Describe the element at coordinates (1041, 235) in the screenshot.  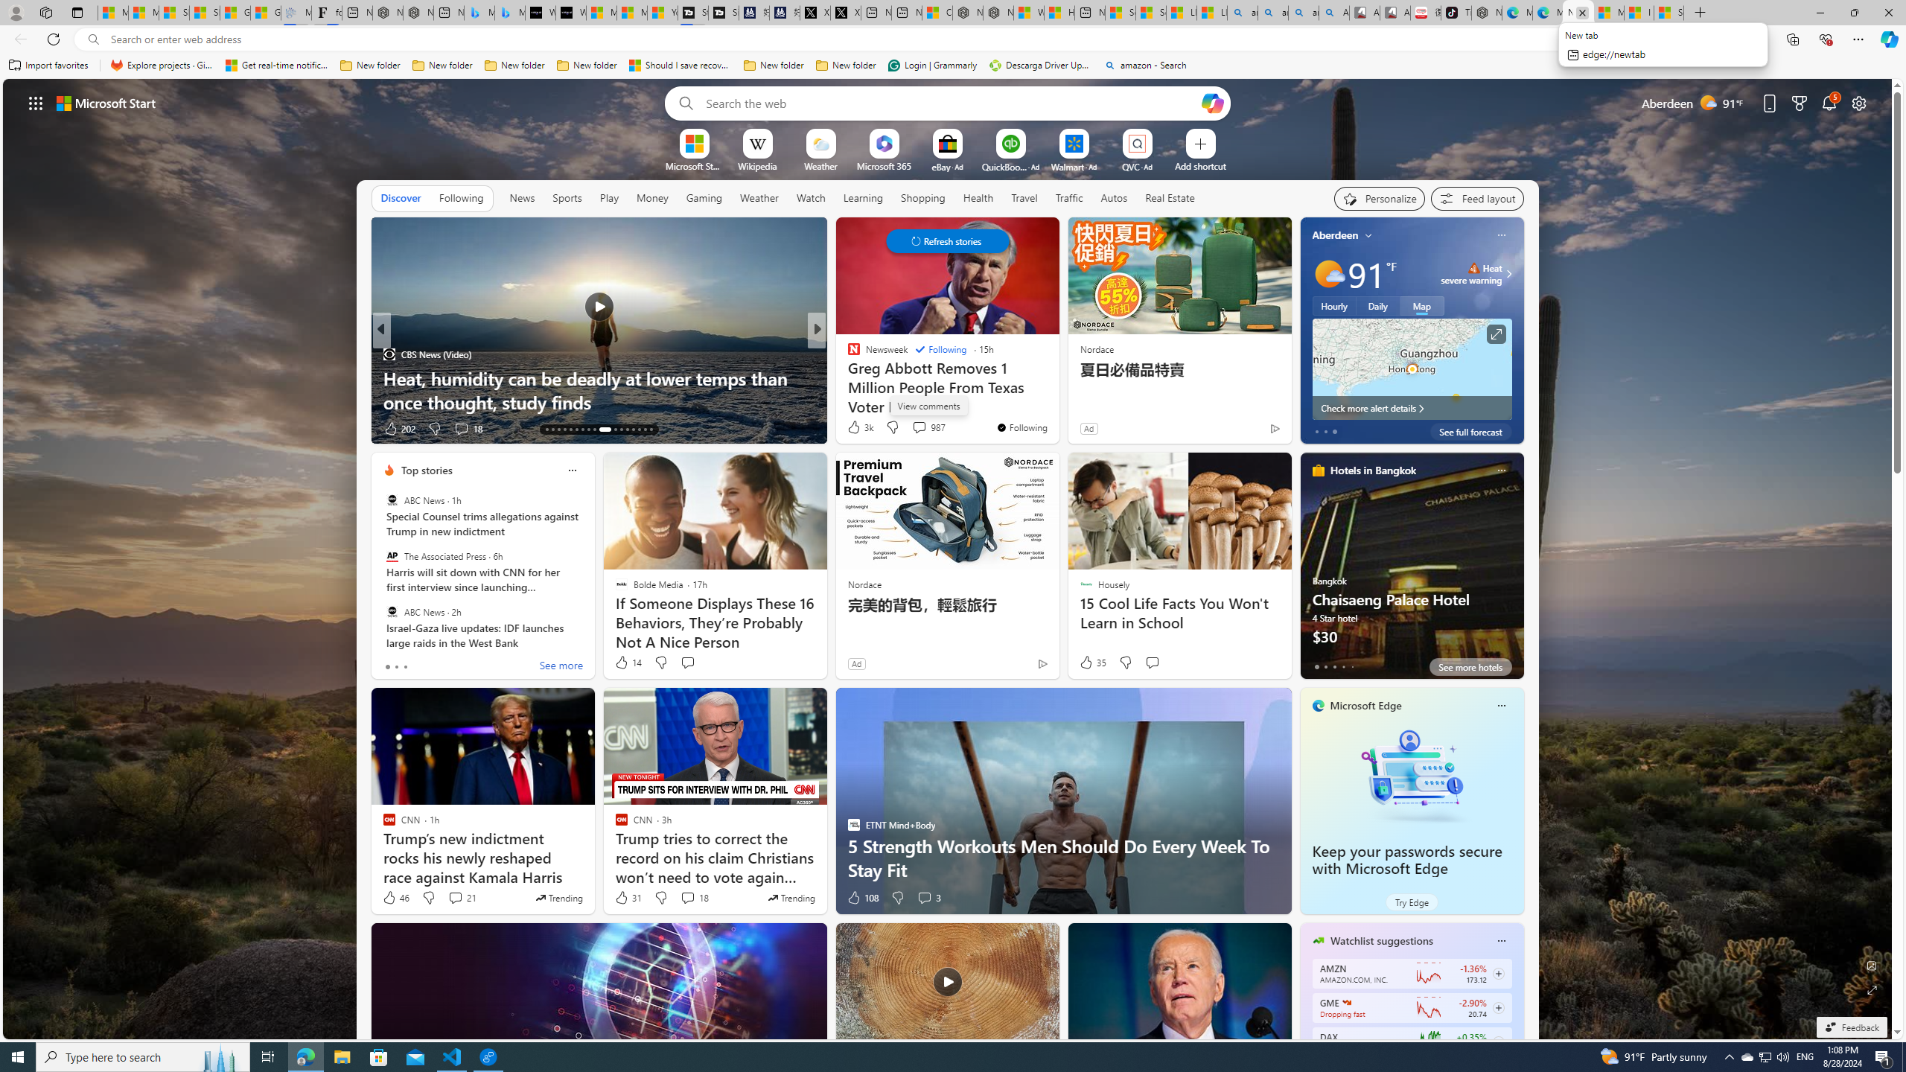
I see `See more` at that location.